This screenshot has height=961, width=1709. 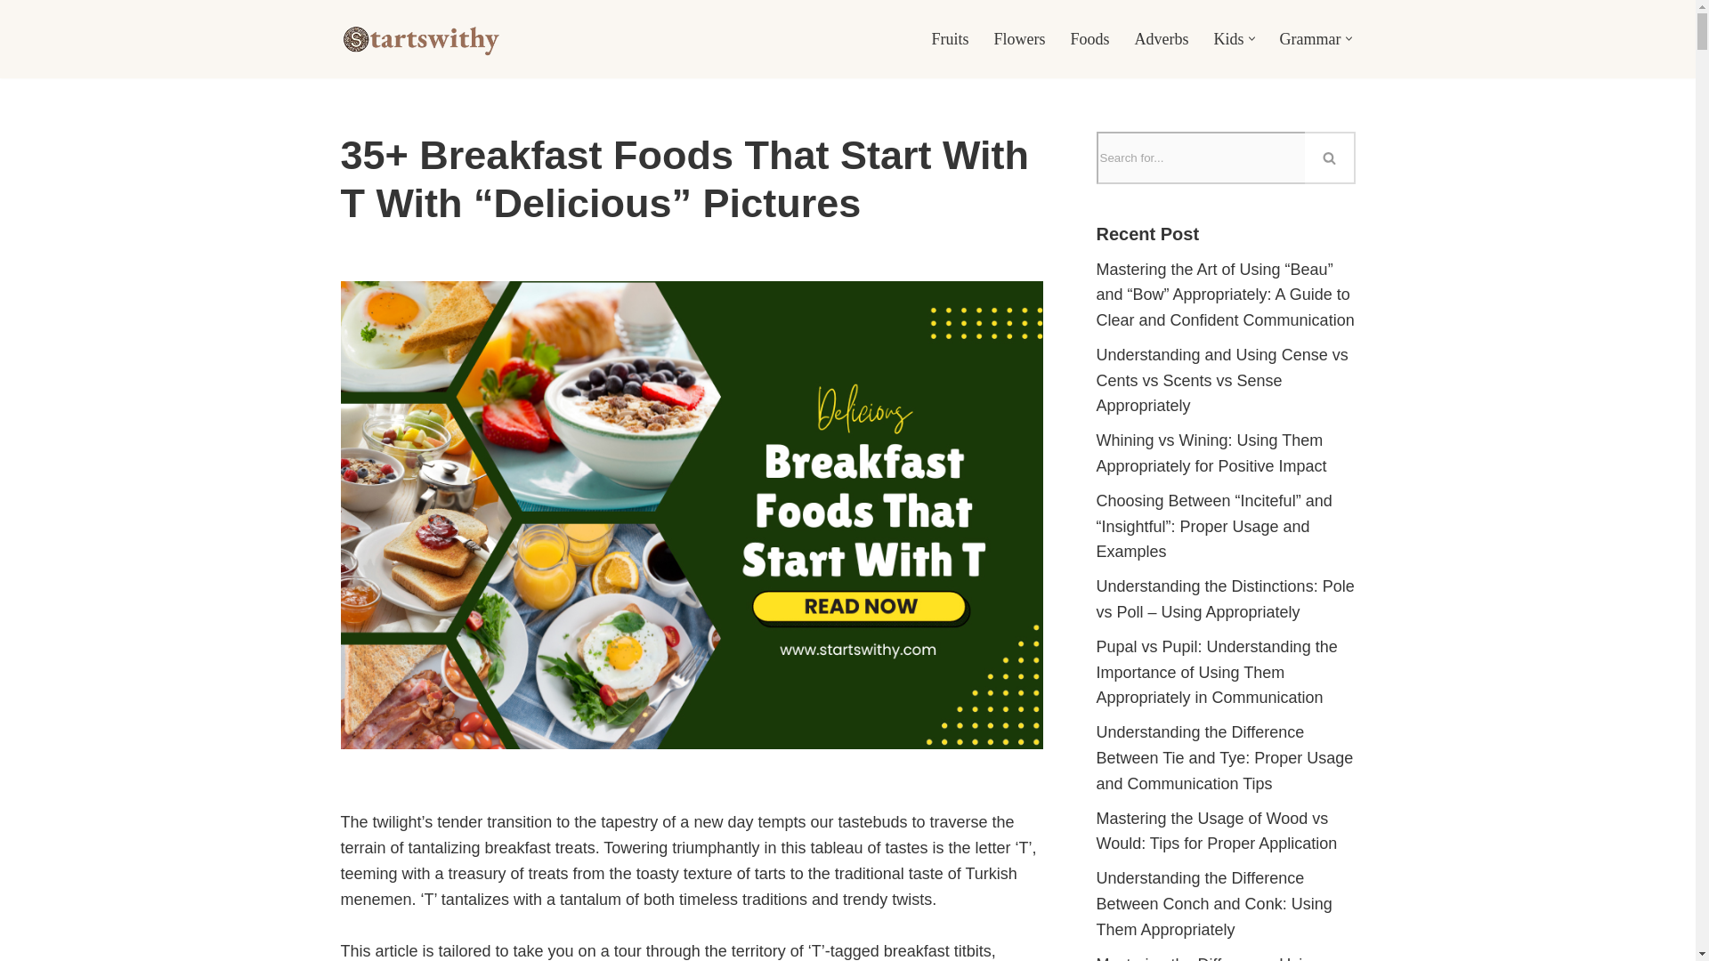 What do you see at coordinates (1228, 39) in the screenshot?
I see `Kids` at bounding box center [1228, 39].